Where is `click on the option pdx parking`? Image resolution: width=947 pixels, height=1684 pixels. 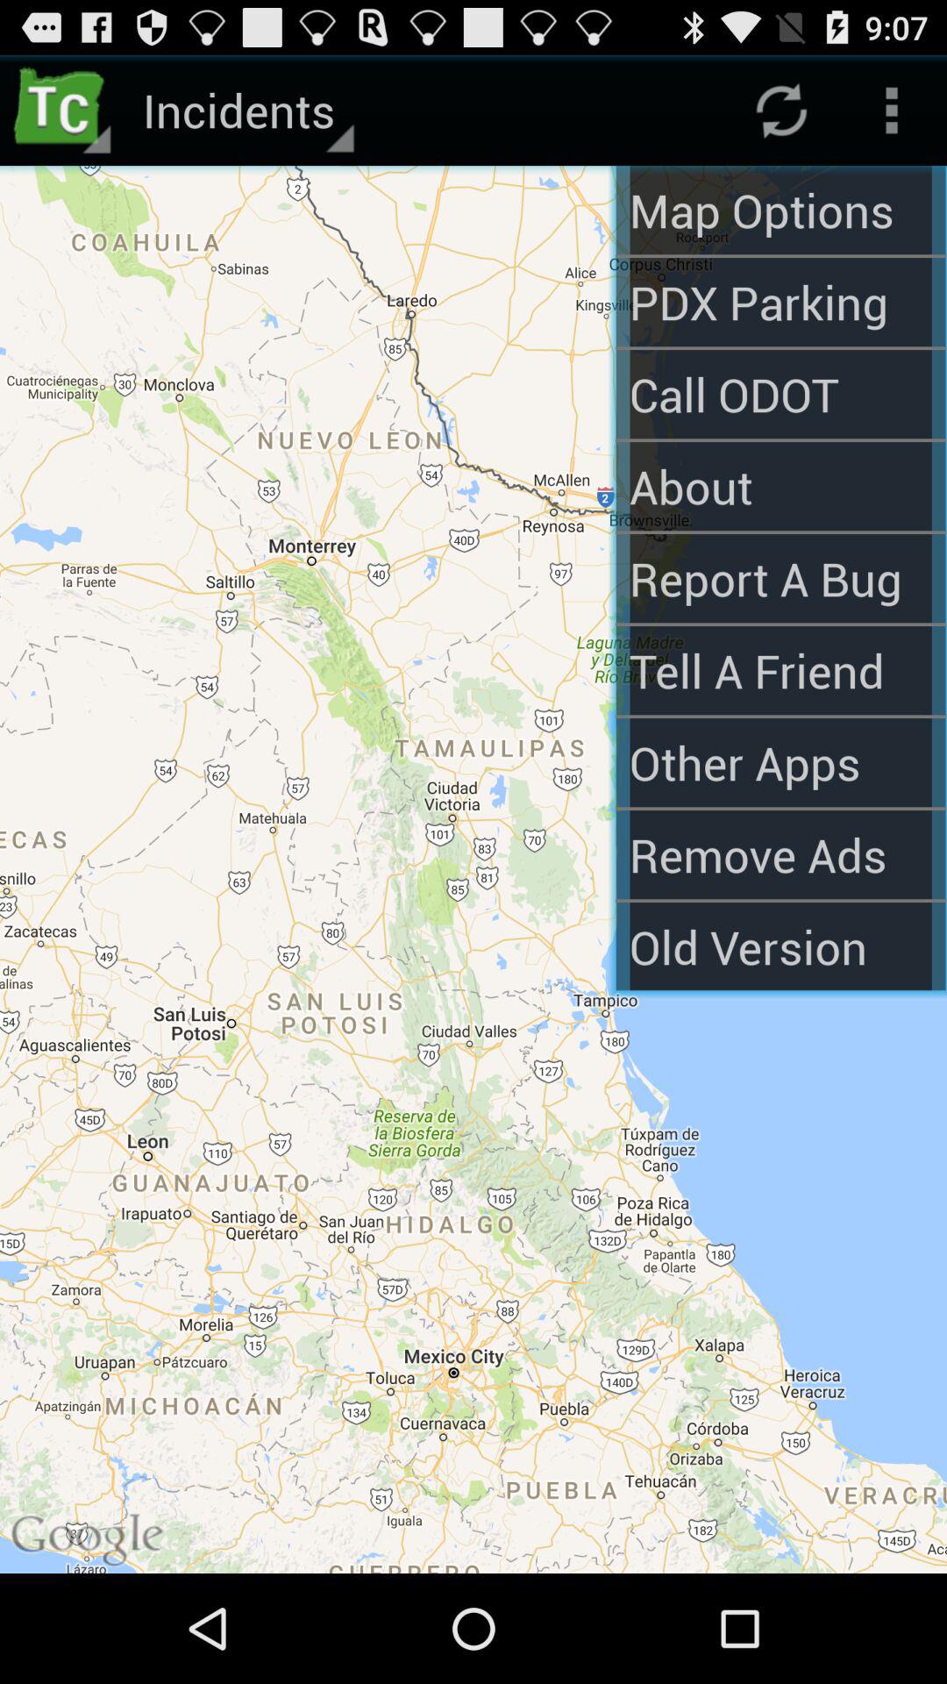
click on the option pdx parking is located at coordinates (780, 302).